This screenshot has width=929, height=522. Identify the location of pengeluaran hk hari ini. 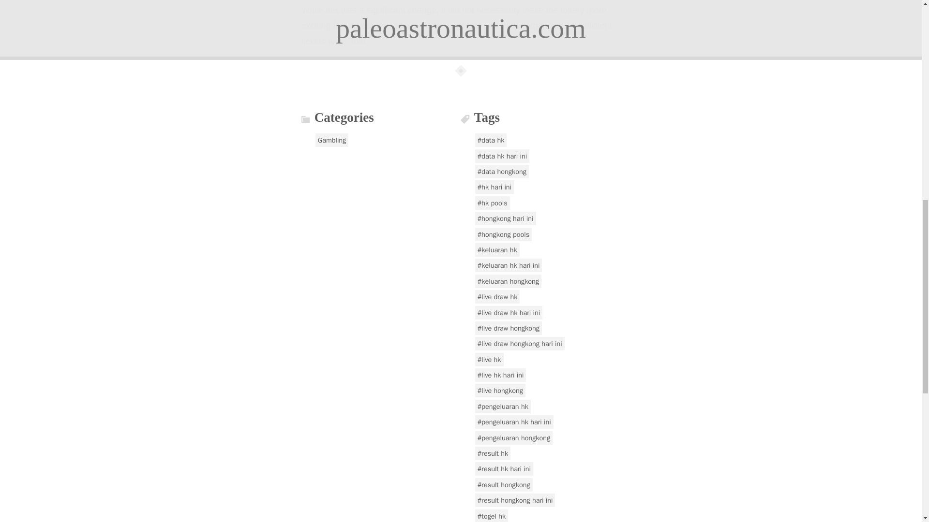
(514, 421).